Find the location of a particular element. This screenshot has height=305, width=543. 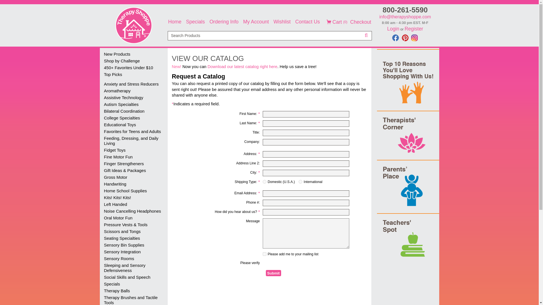

Search Products is located at coordinates (269, 36).